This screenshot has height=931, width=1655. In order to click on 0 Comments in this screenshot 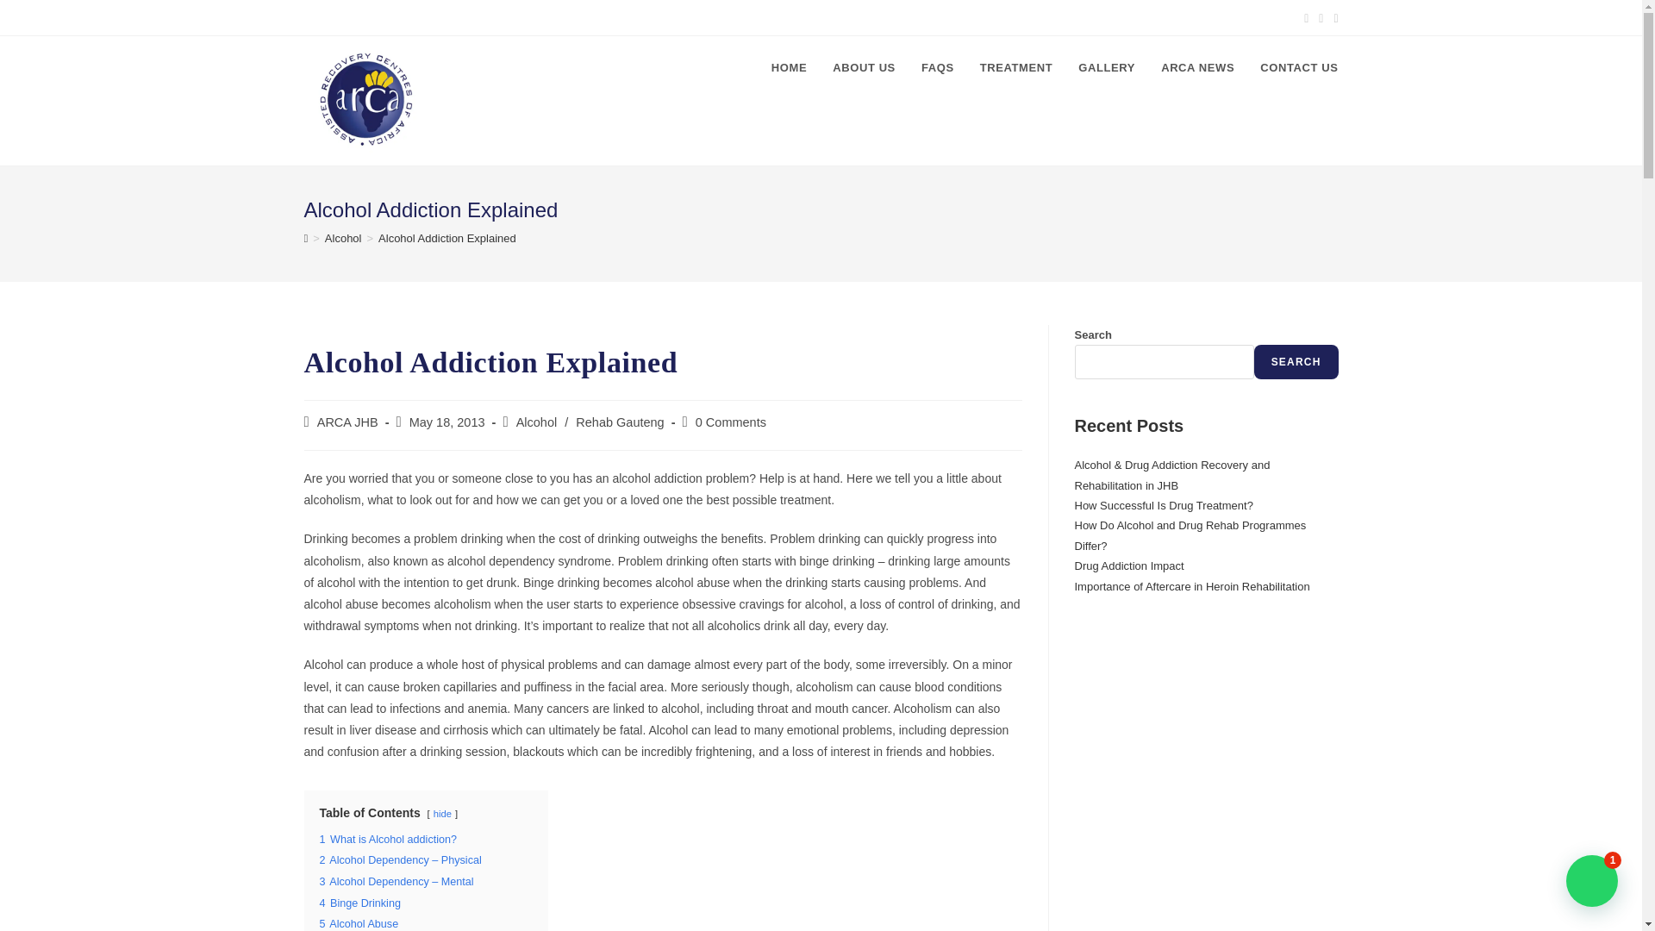, I will do `click(730, 422)`.